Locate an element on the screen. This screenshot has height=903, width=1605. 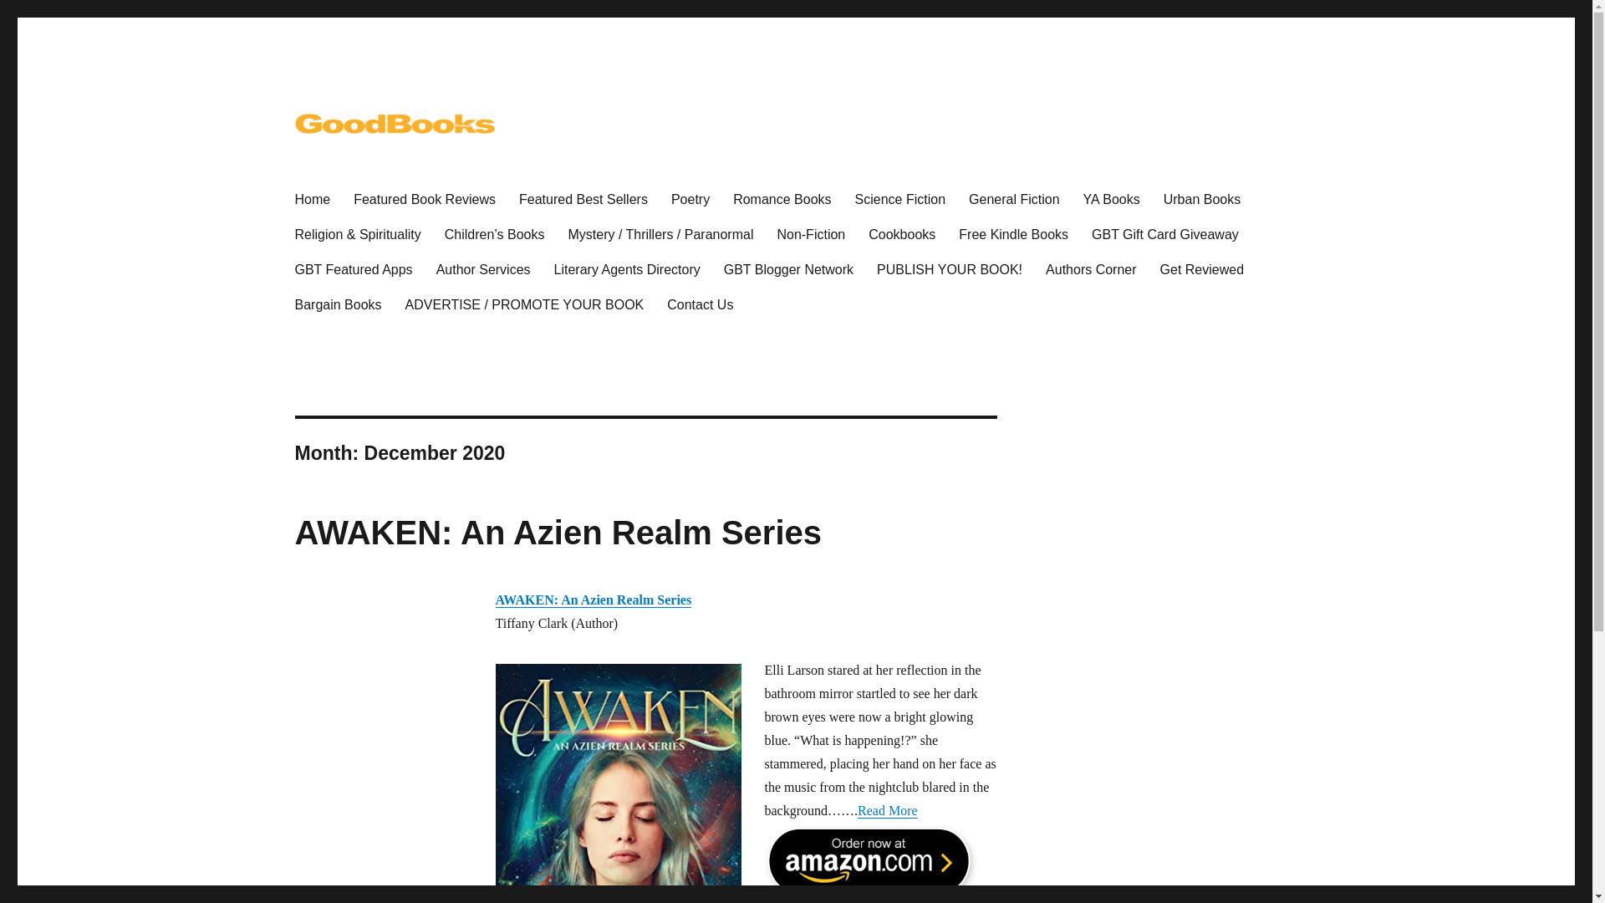
PUBLISH YOUR BOOK! is located at coordinates (949, 269).